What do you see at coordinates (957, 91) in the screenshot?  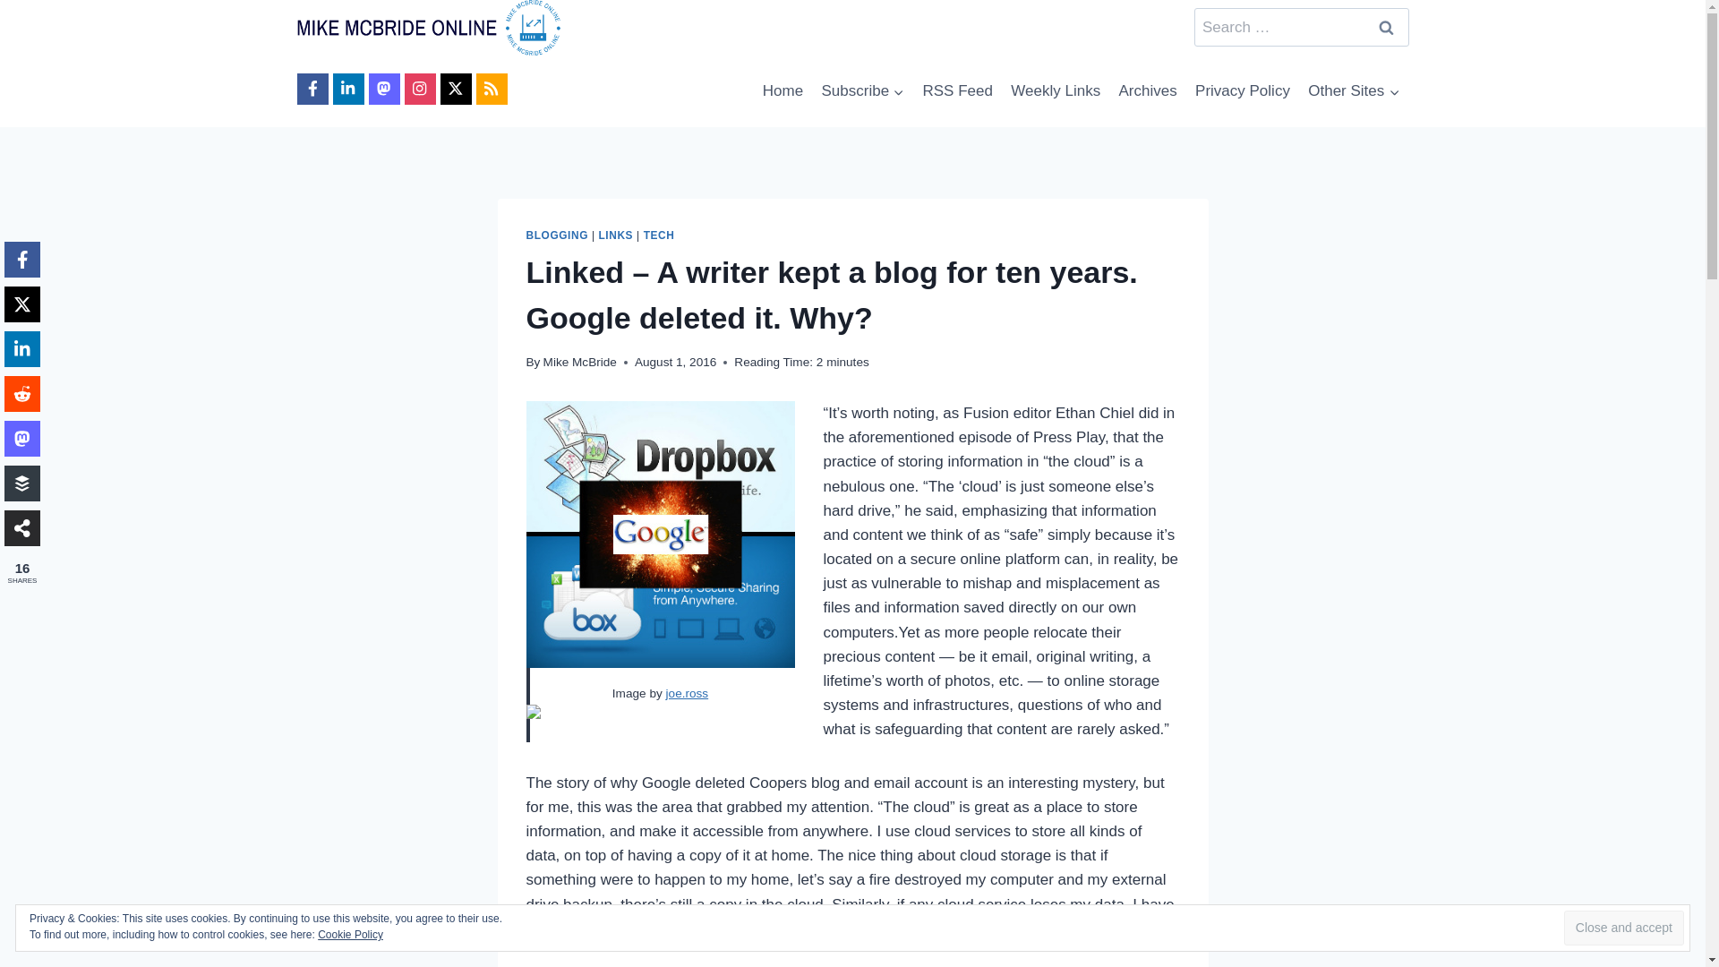 I see `RSS Feed` at bounding box center [957, 91].